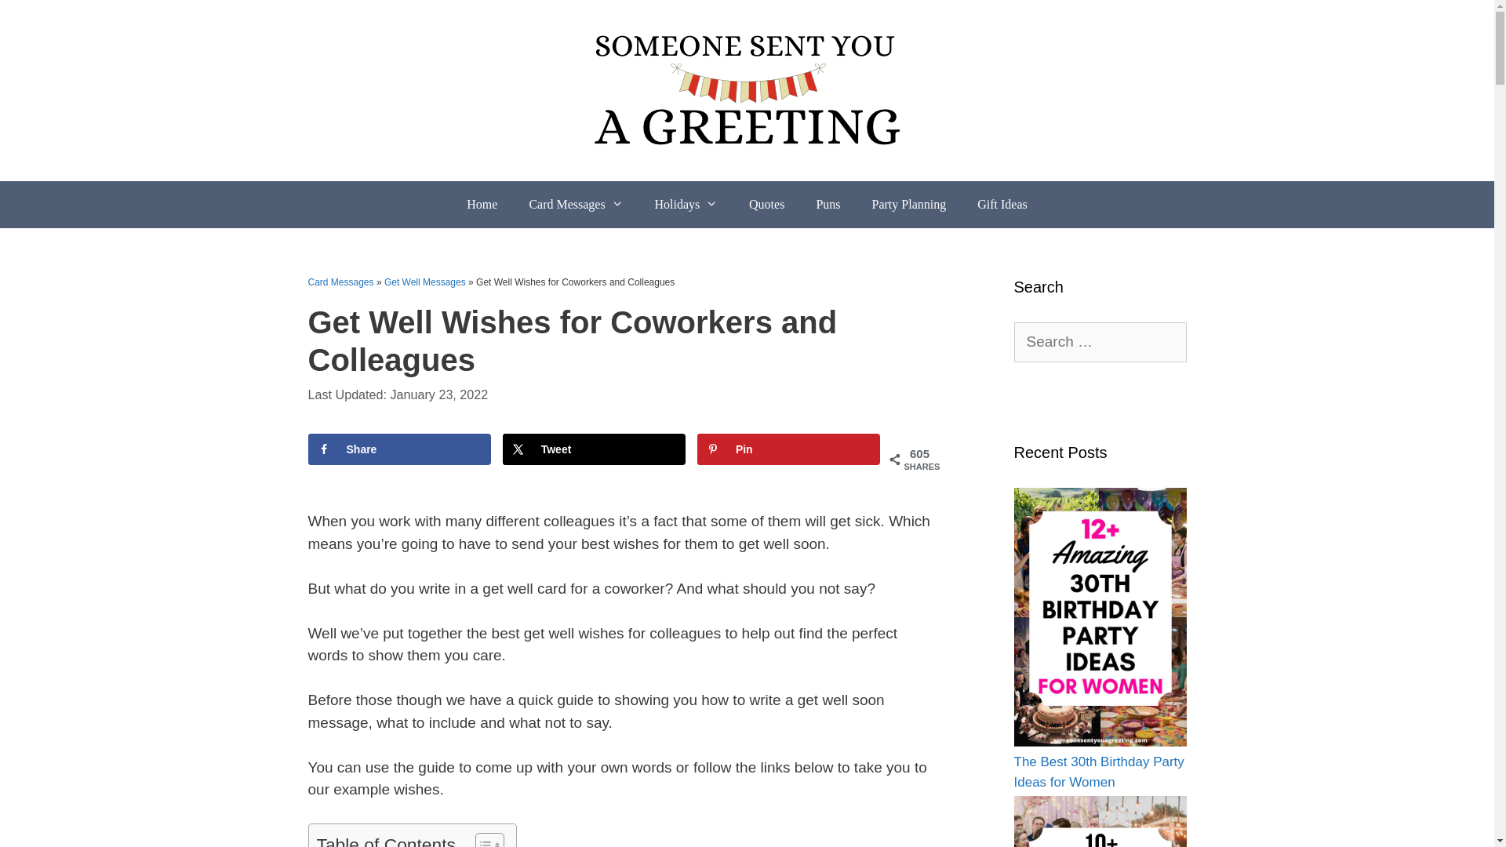  I want to click on Gift Ideas, so click(1002, 204).